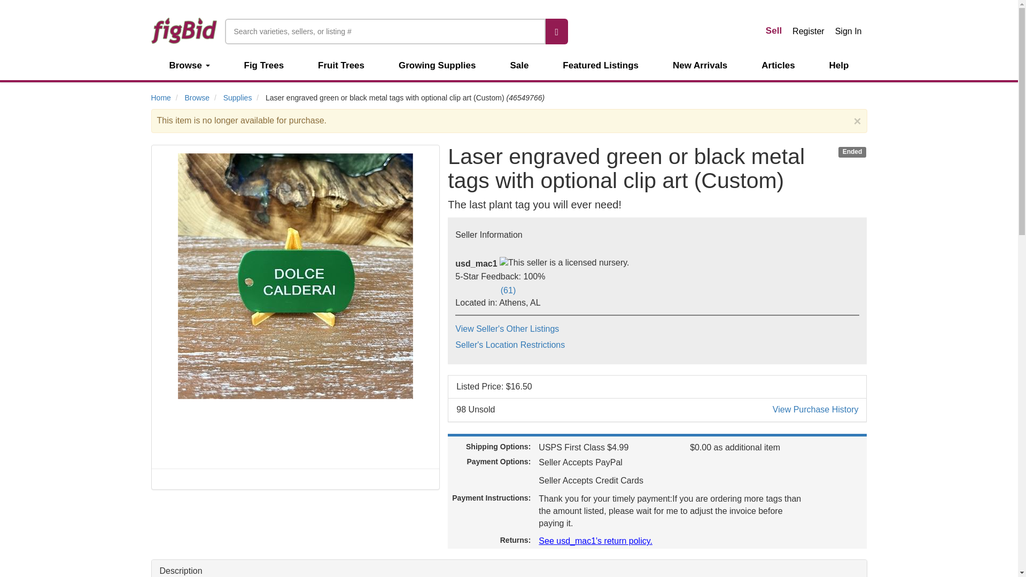  I want to click on This seller is a licensed nursery., so click(564, 263).